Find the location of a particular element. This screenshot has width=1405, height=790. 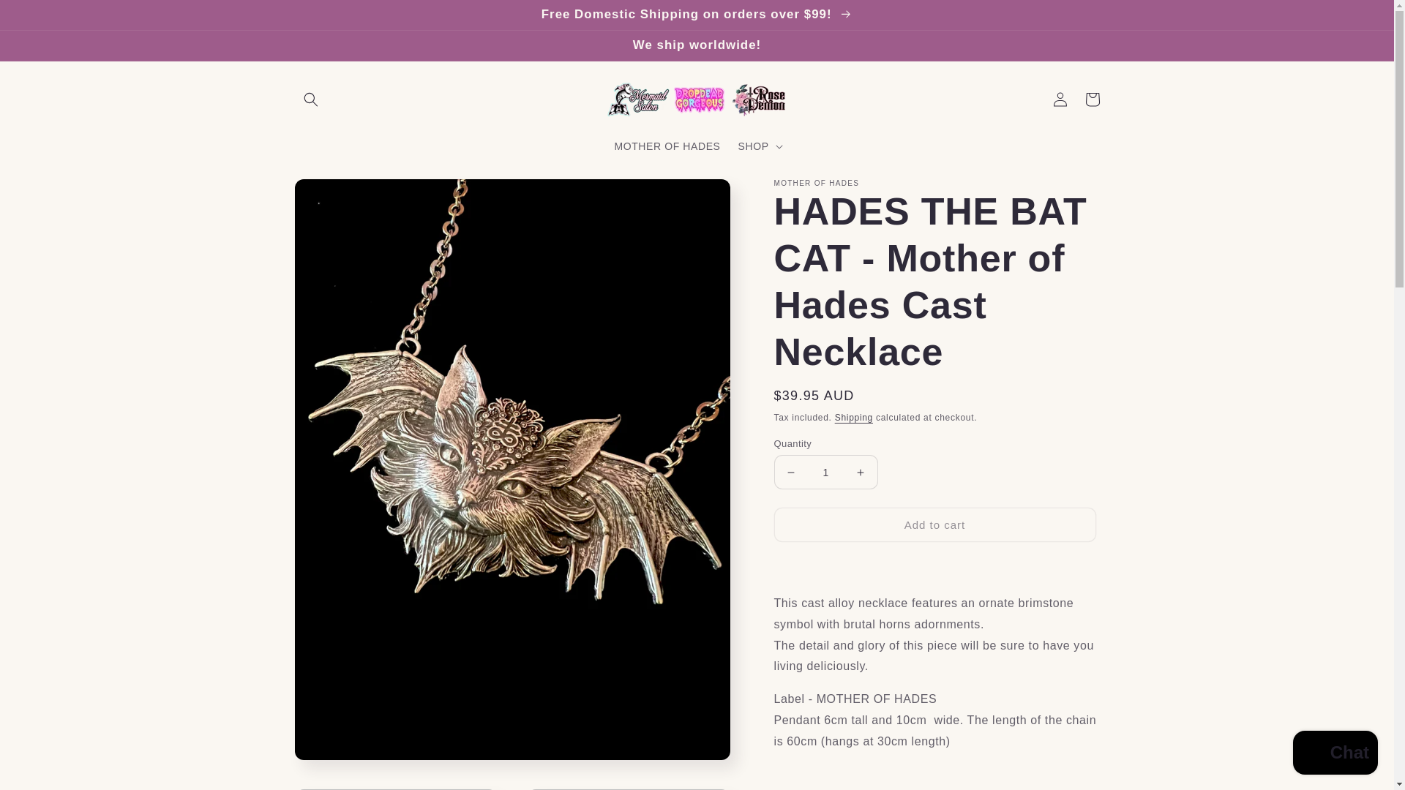

Shopify online store chat is located at coordinates (1335, 754).